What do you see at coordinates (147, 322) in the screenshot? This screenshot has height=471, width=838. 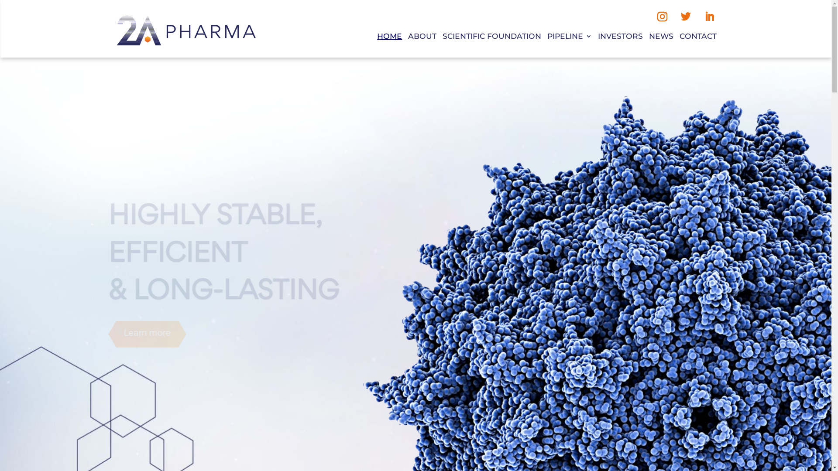 I see `Learn more` at bounding box center [147, 322].